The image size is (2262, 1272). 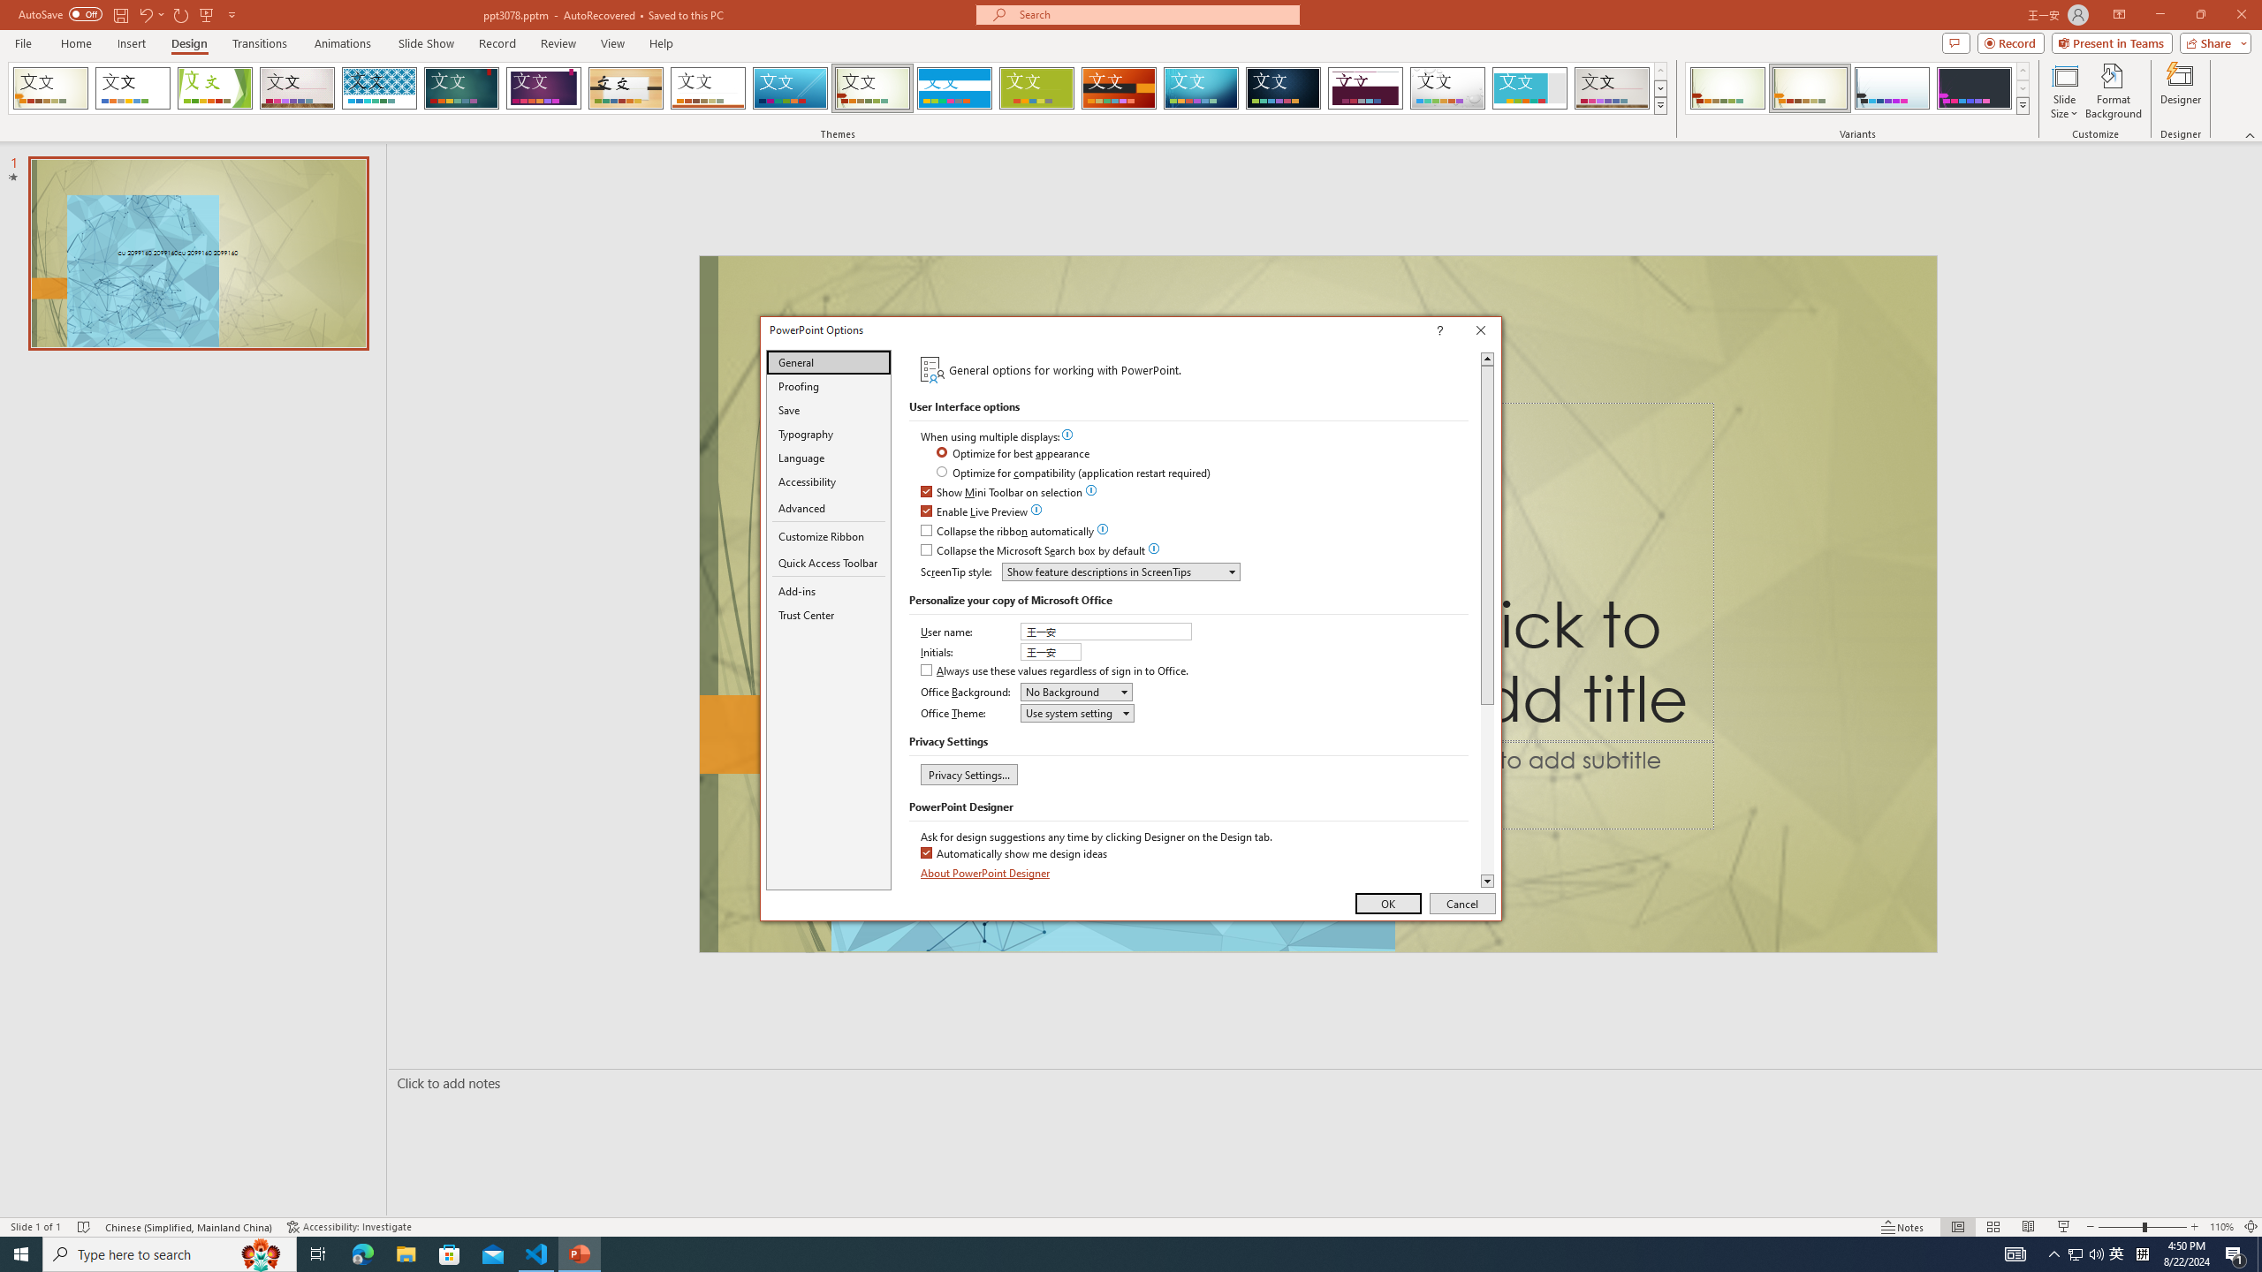 I want to click on Damask Loading Preview..., so click(x=1283, y=88).